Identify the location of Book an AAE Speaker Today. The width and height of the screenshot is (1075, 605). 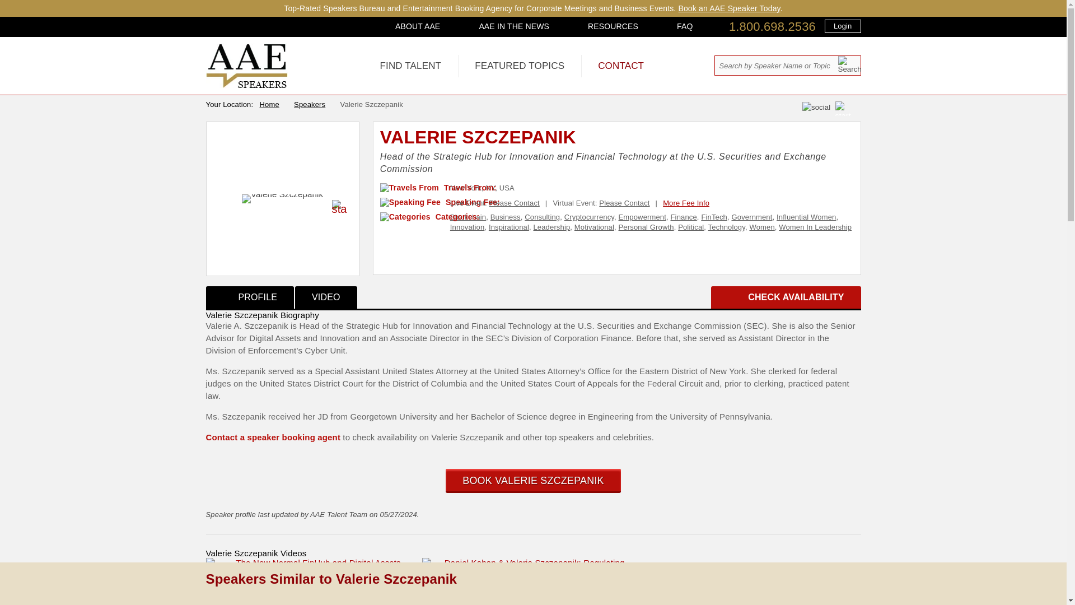
(729, 8).